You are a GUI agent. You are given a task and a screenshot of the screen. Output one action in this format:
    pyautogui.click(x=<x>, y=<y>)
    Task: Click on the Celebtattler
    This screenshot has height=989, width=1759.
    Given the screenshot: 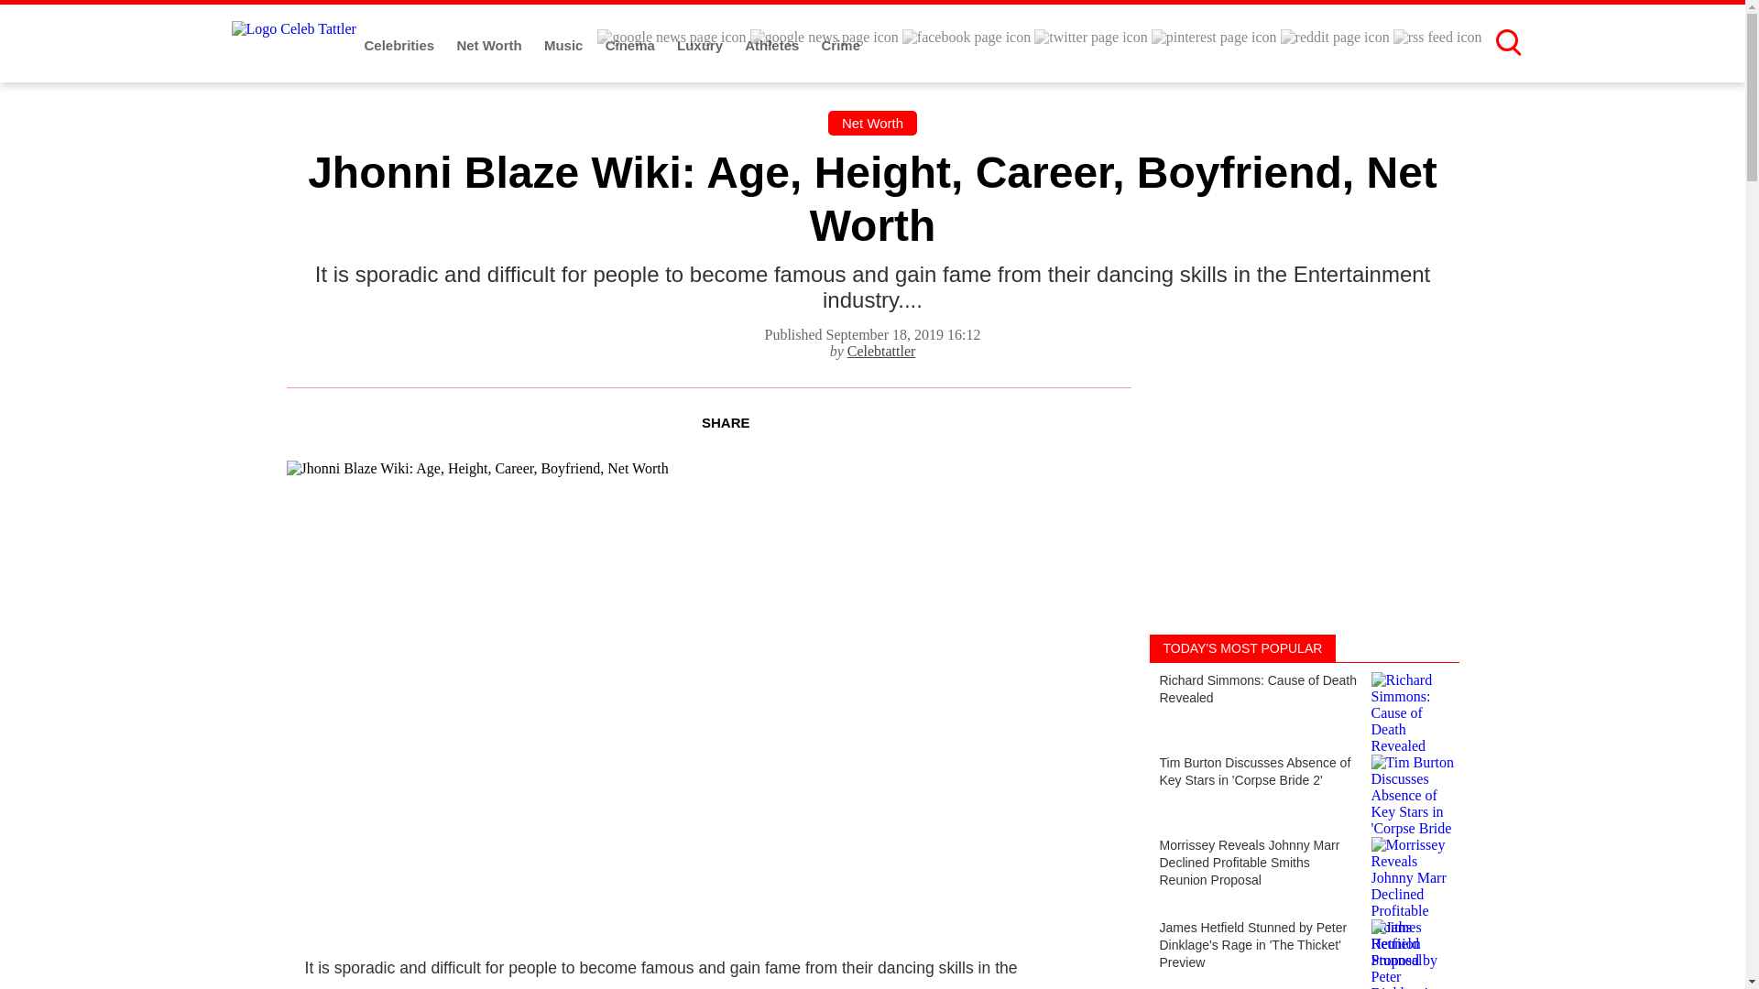 What is the action you would take?
    pyautogui.click(x=881, y=351)
    